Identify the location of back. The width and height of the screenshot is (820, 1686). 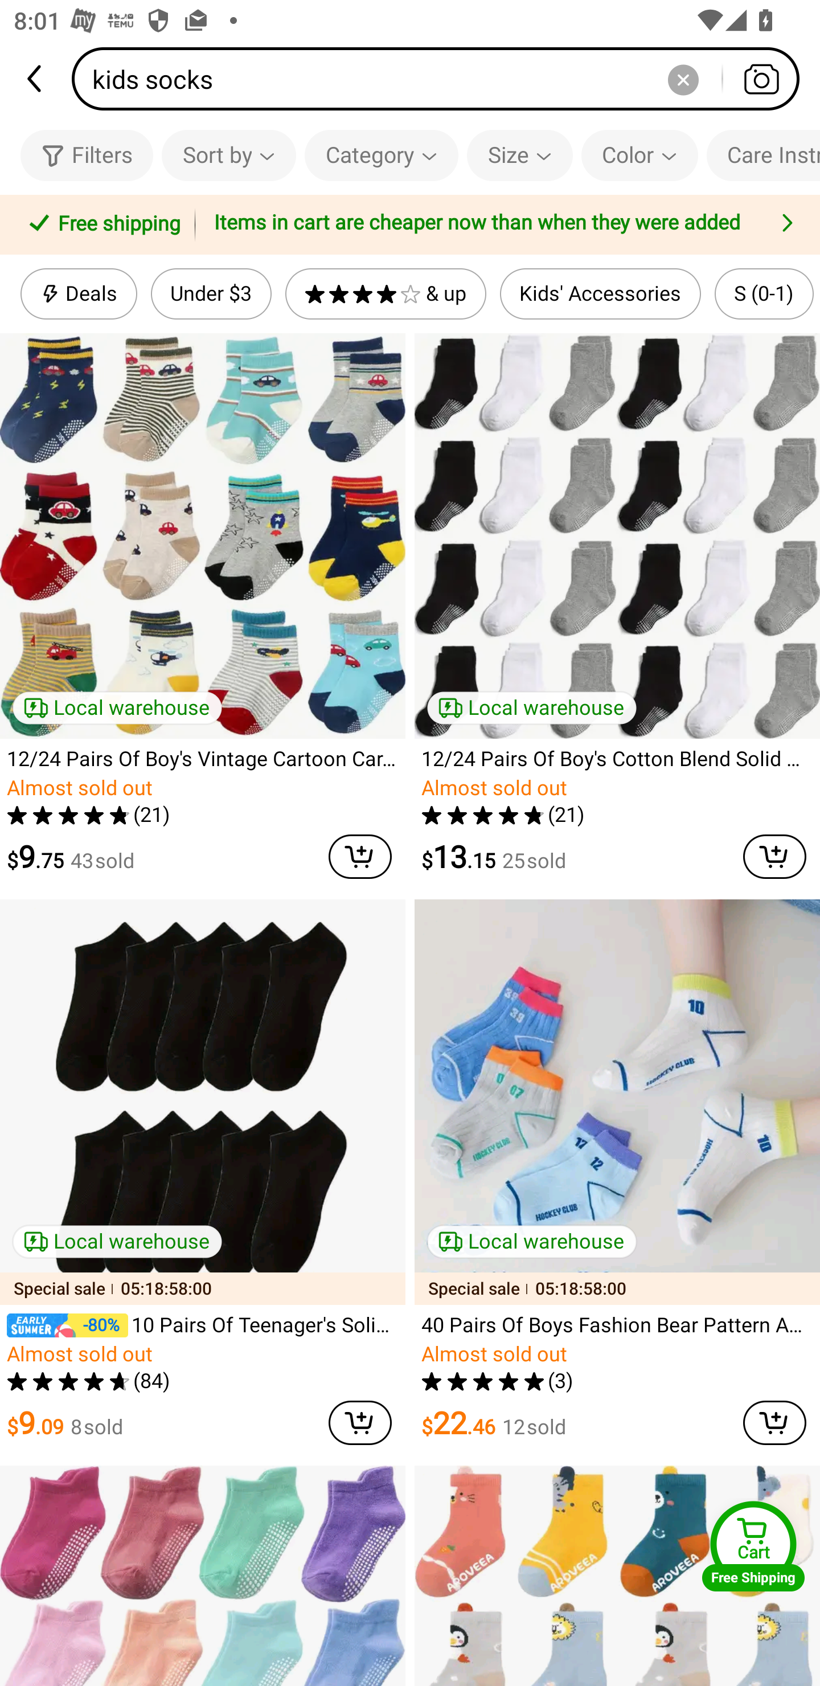
(36, 79).